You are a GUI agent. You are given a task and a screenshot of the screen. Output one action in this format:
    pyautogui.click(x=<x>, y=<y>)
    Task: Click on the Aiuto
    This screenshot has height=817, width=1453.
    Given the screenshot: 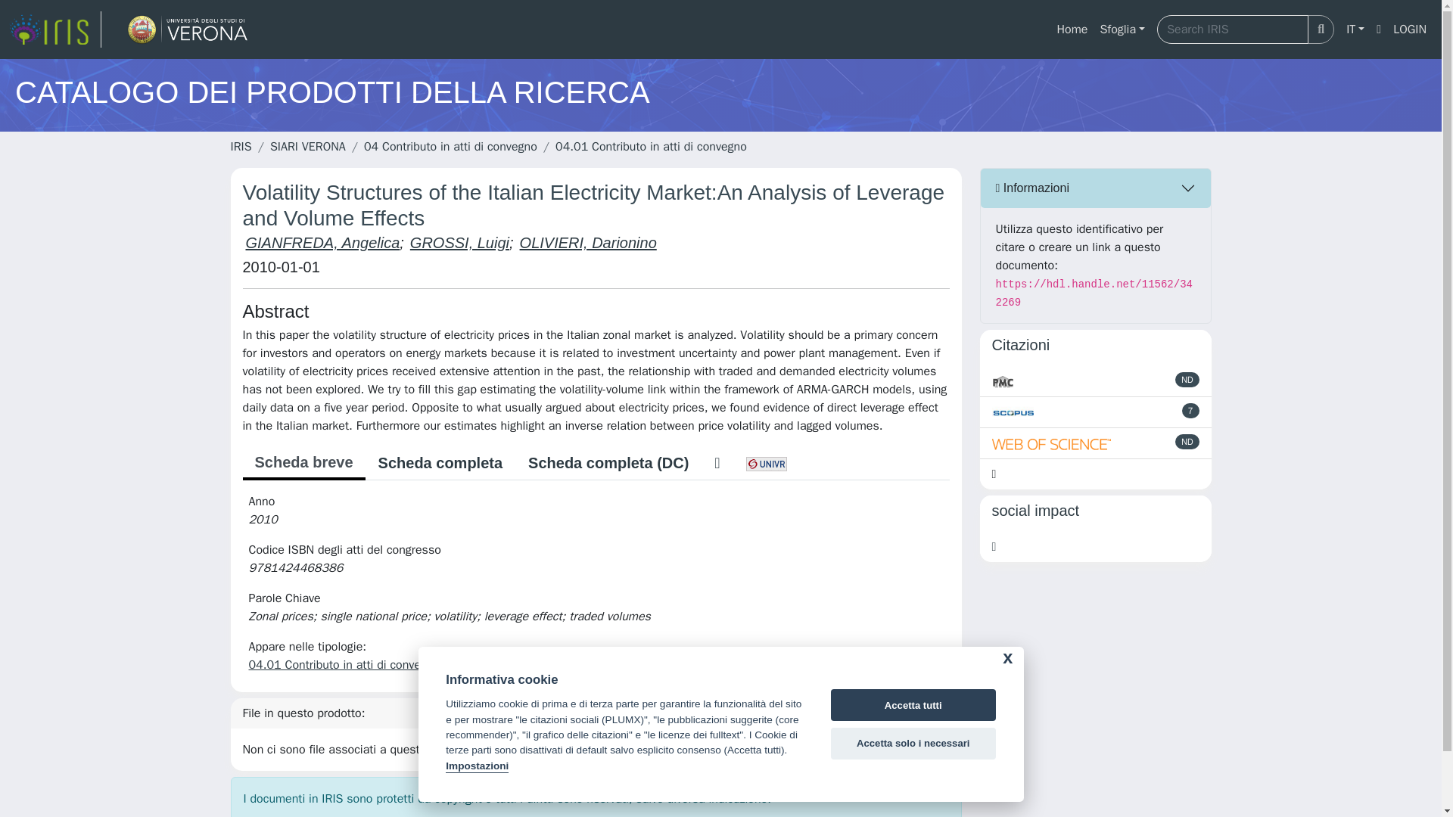 What is the action you would take?
    pyautogui.click(x=1379, y=30)
    